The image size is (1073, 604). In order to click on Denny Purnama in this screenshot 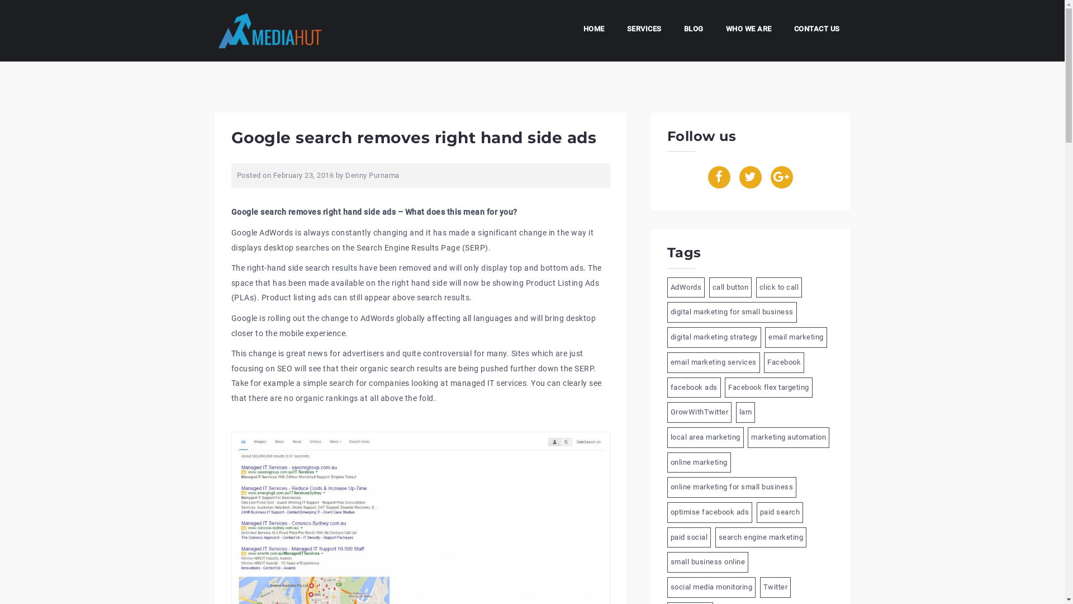, I will do `click(372, 176)`.